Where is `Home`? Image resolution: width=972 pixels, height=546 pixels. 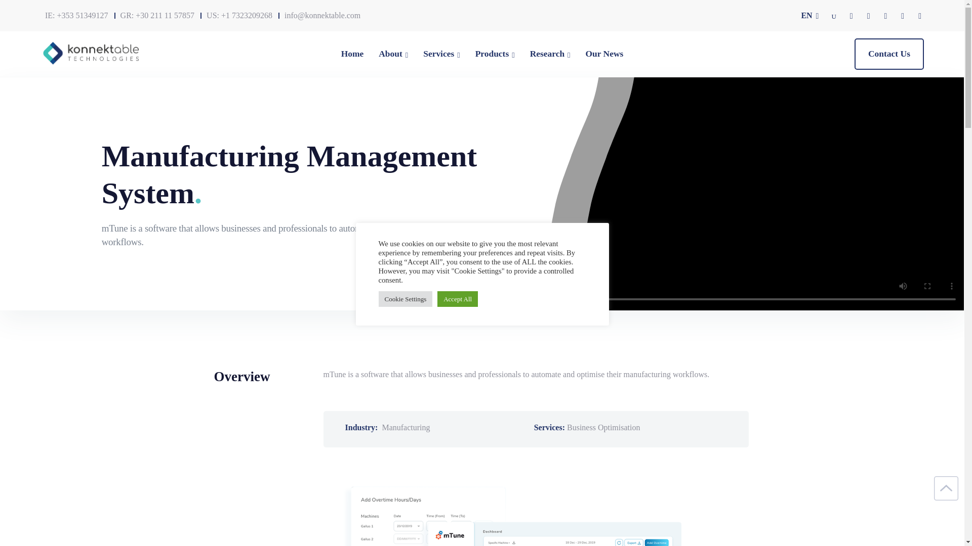
Home is located at coordinates (352, 54).